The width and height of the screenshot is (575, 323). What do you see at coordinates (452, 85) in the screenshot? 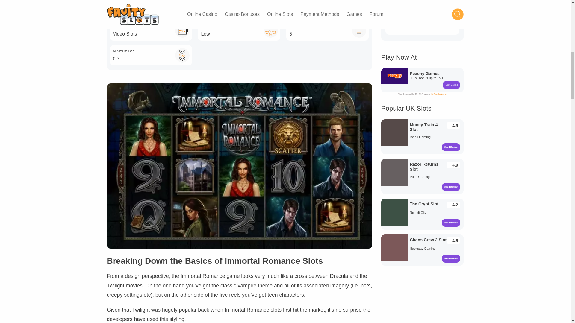
I see `Visit Casino` at bounding box center [452, 85].